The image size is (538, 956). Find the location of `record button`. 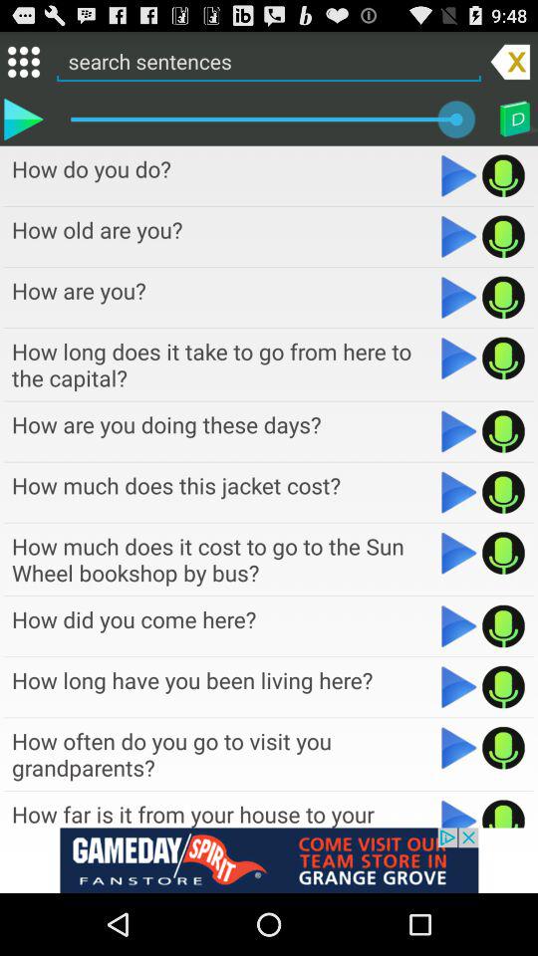

record button is located at coordinates (504, 625).